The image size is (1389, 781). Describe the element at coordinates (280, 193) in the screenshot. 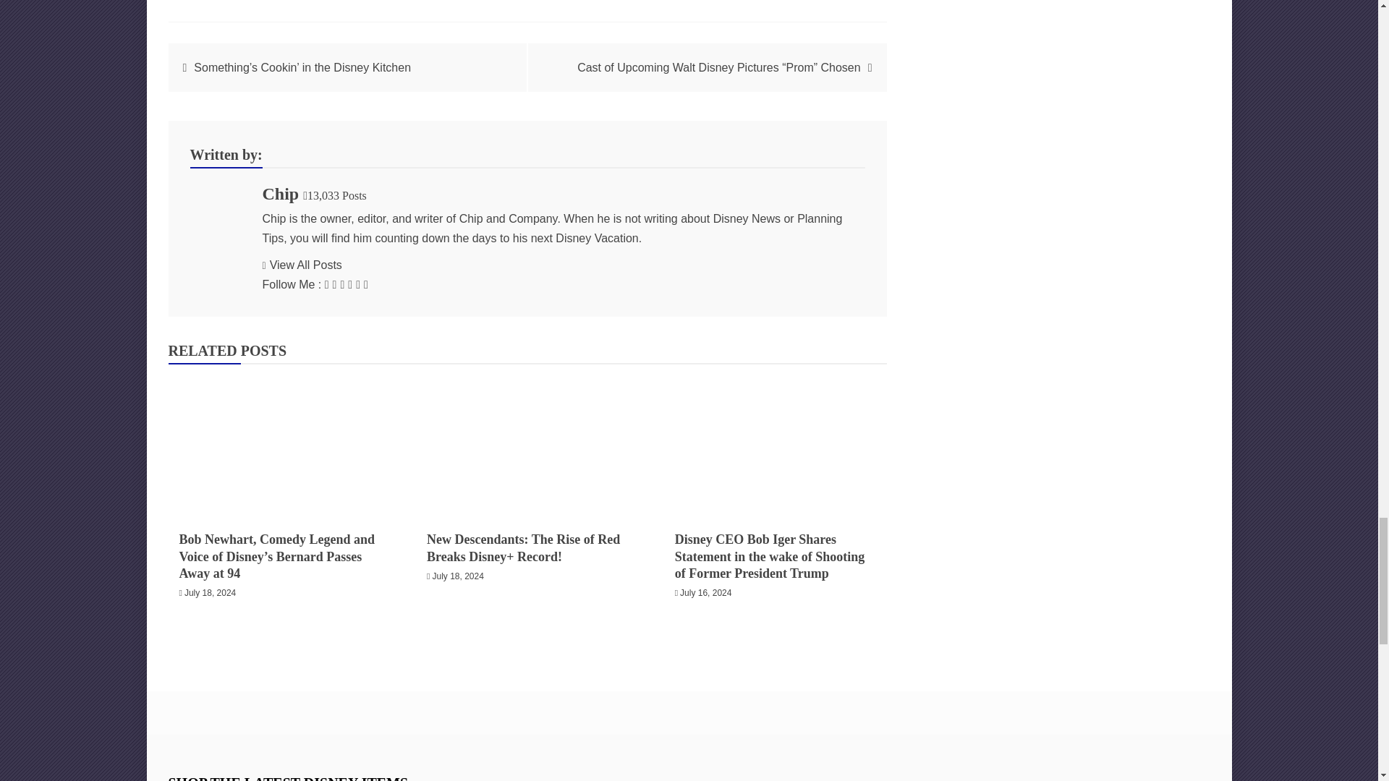

I see `Posts by Chip` at that location.